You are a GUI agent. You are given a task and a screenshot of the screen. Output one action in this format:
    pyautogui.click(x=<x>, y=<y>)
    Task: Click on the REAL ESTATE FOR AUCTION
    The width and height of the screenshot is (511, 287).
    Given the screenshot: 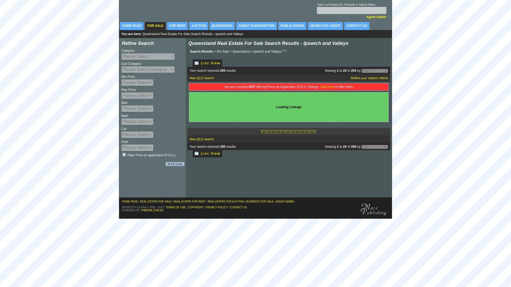 What is the action you would take?
    pyautogui.click(x=226, y=201)
    